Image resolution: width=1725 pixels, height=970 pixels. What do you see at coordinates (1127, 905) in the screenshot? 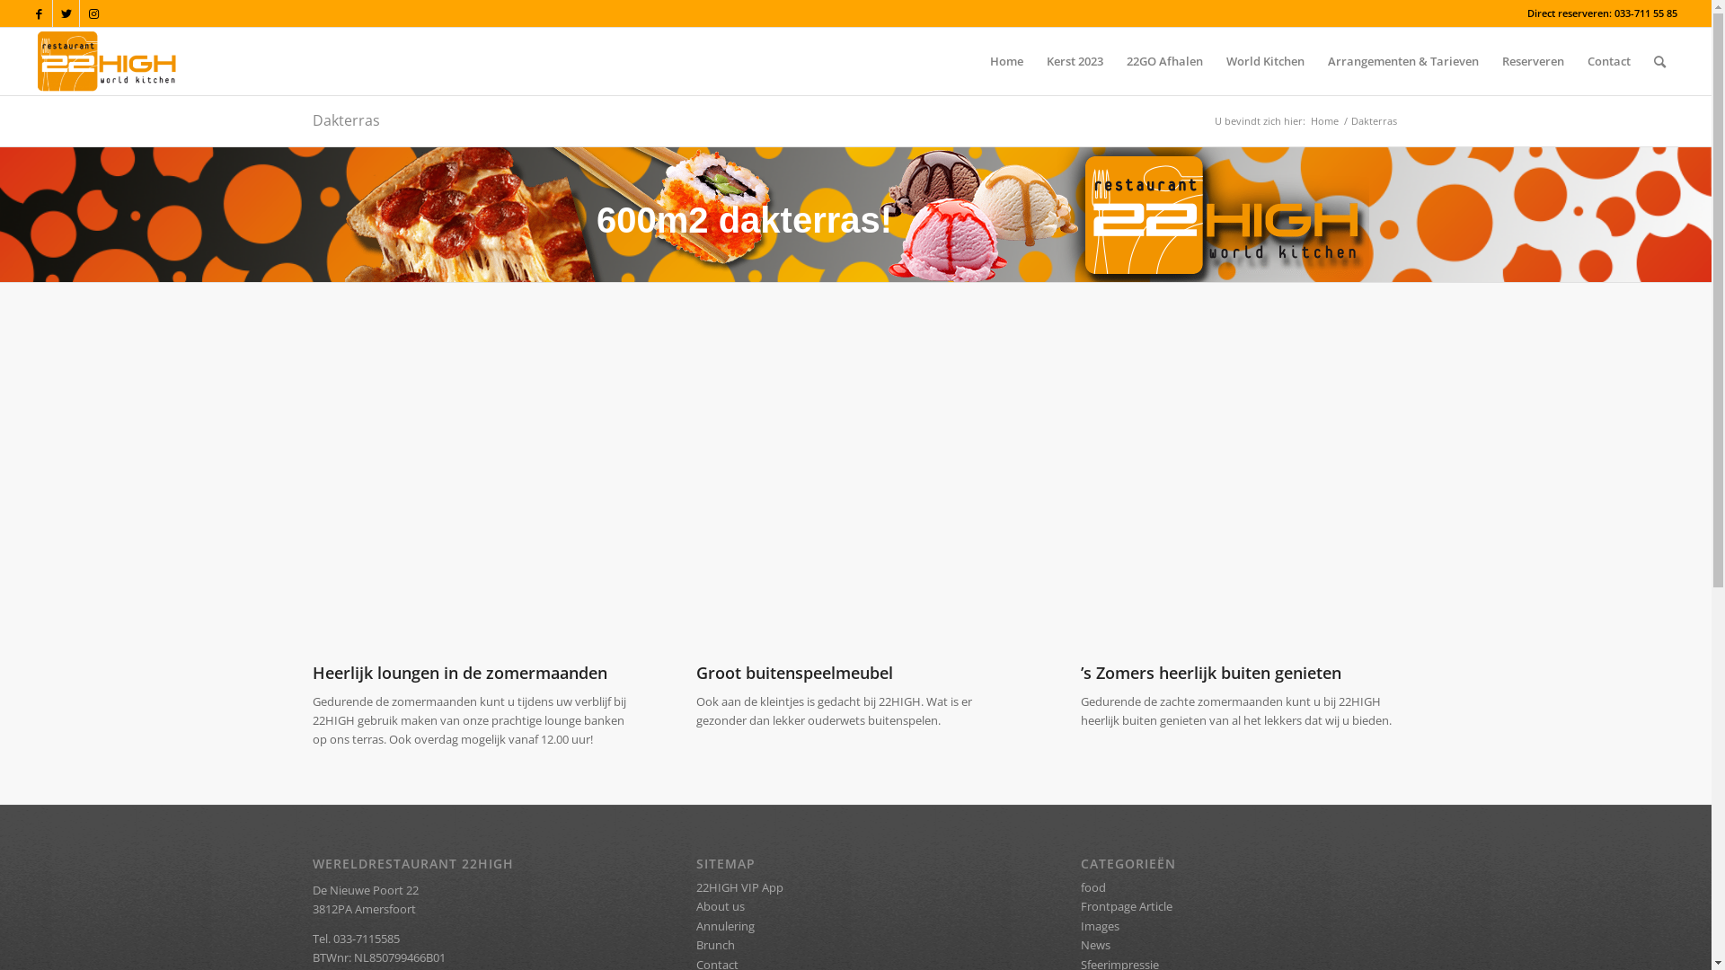
I see `Frontpage Article` at bounding box center [1127, 905].